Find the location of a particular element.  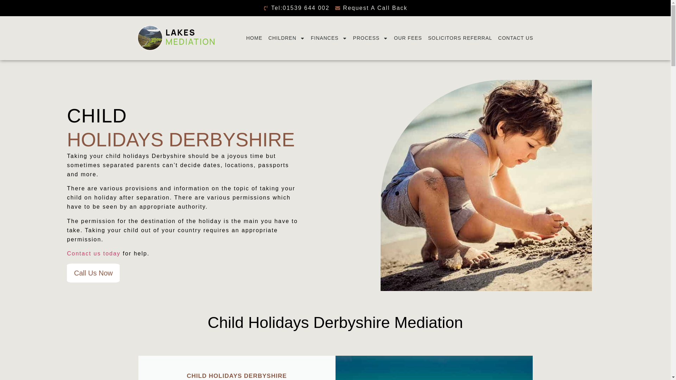

Request A Call Back is located at coordinates (371, 8).